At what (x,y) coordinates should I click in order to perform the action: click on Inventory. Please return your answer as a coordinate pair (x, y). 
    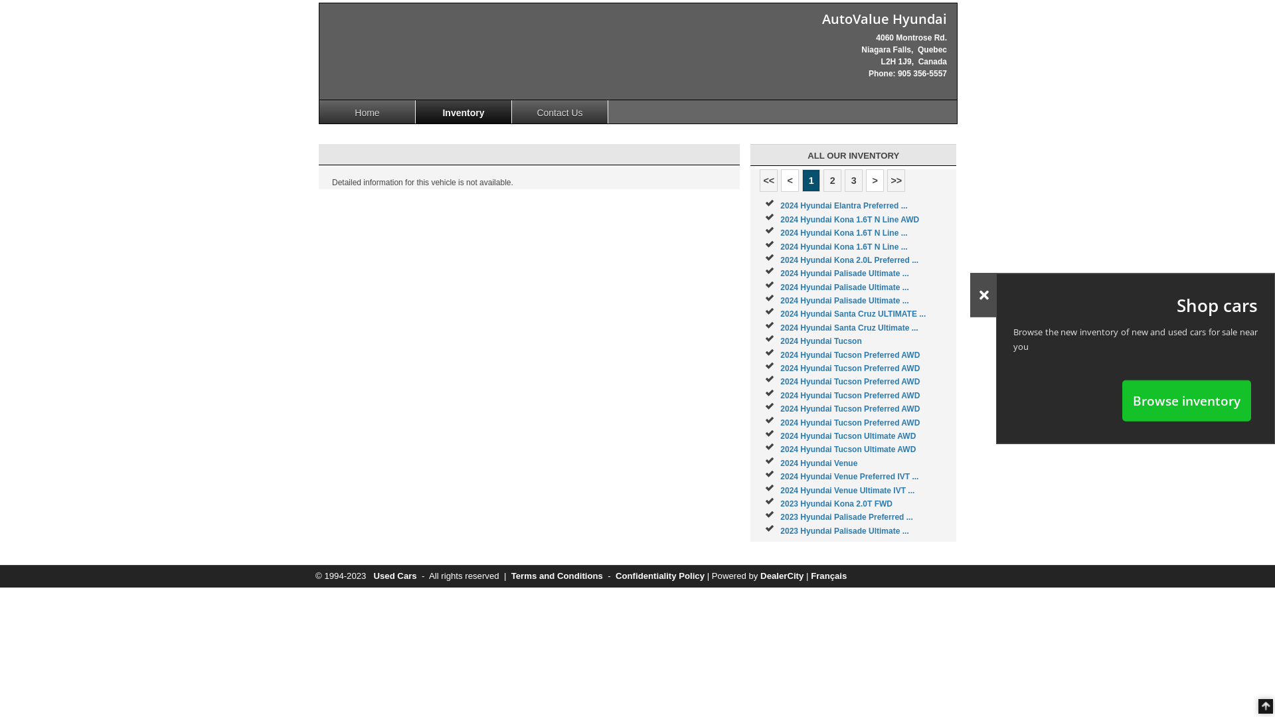
    Looking at the image, I should click on (464, 112).